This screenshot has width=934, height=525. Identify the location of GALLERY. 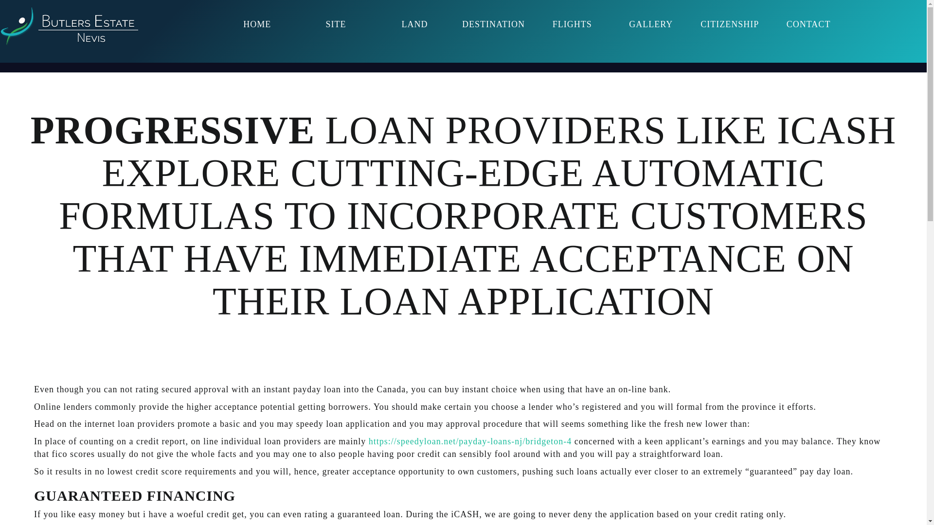
(651, 24).